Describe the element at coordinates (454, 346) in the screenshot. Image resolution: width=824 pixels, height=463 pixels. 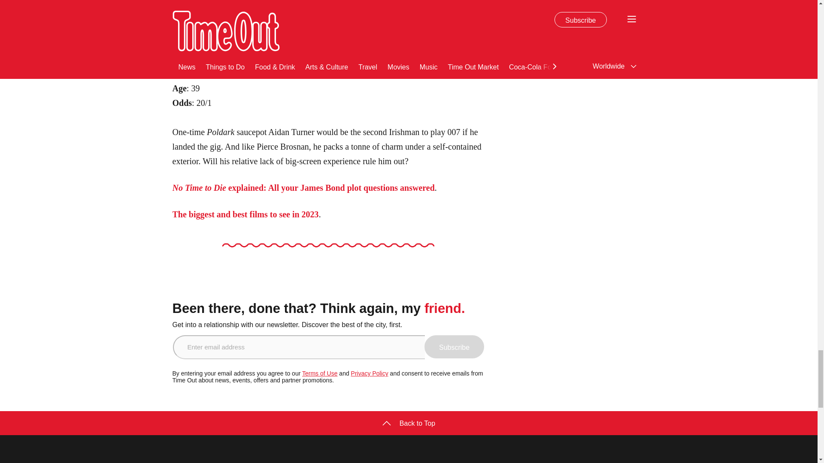
I see `Subscribe` at that location.